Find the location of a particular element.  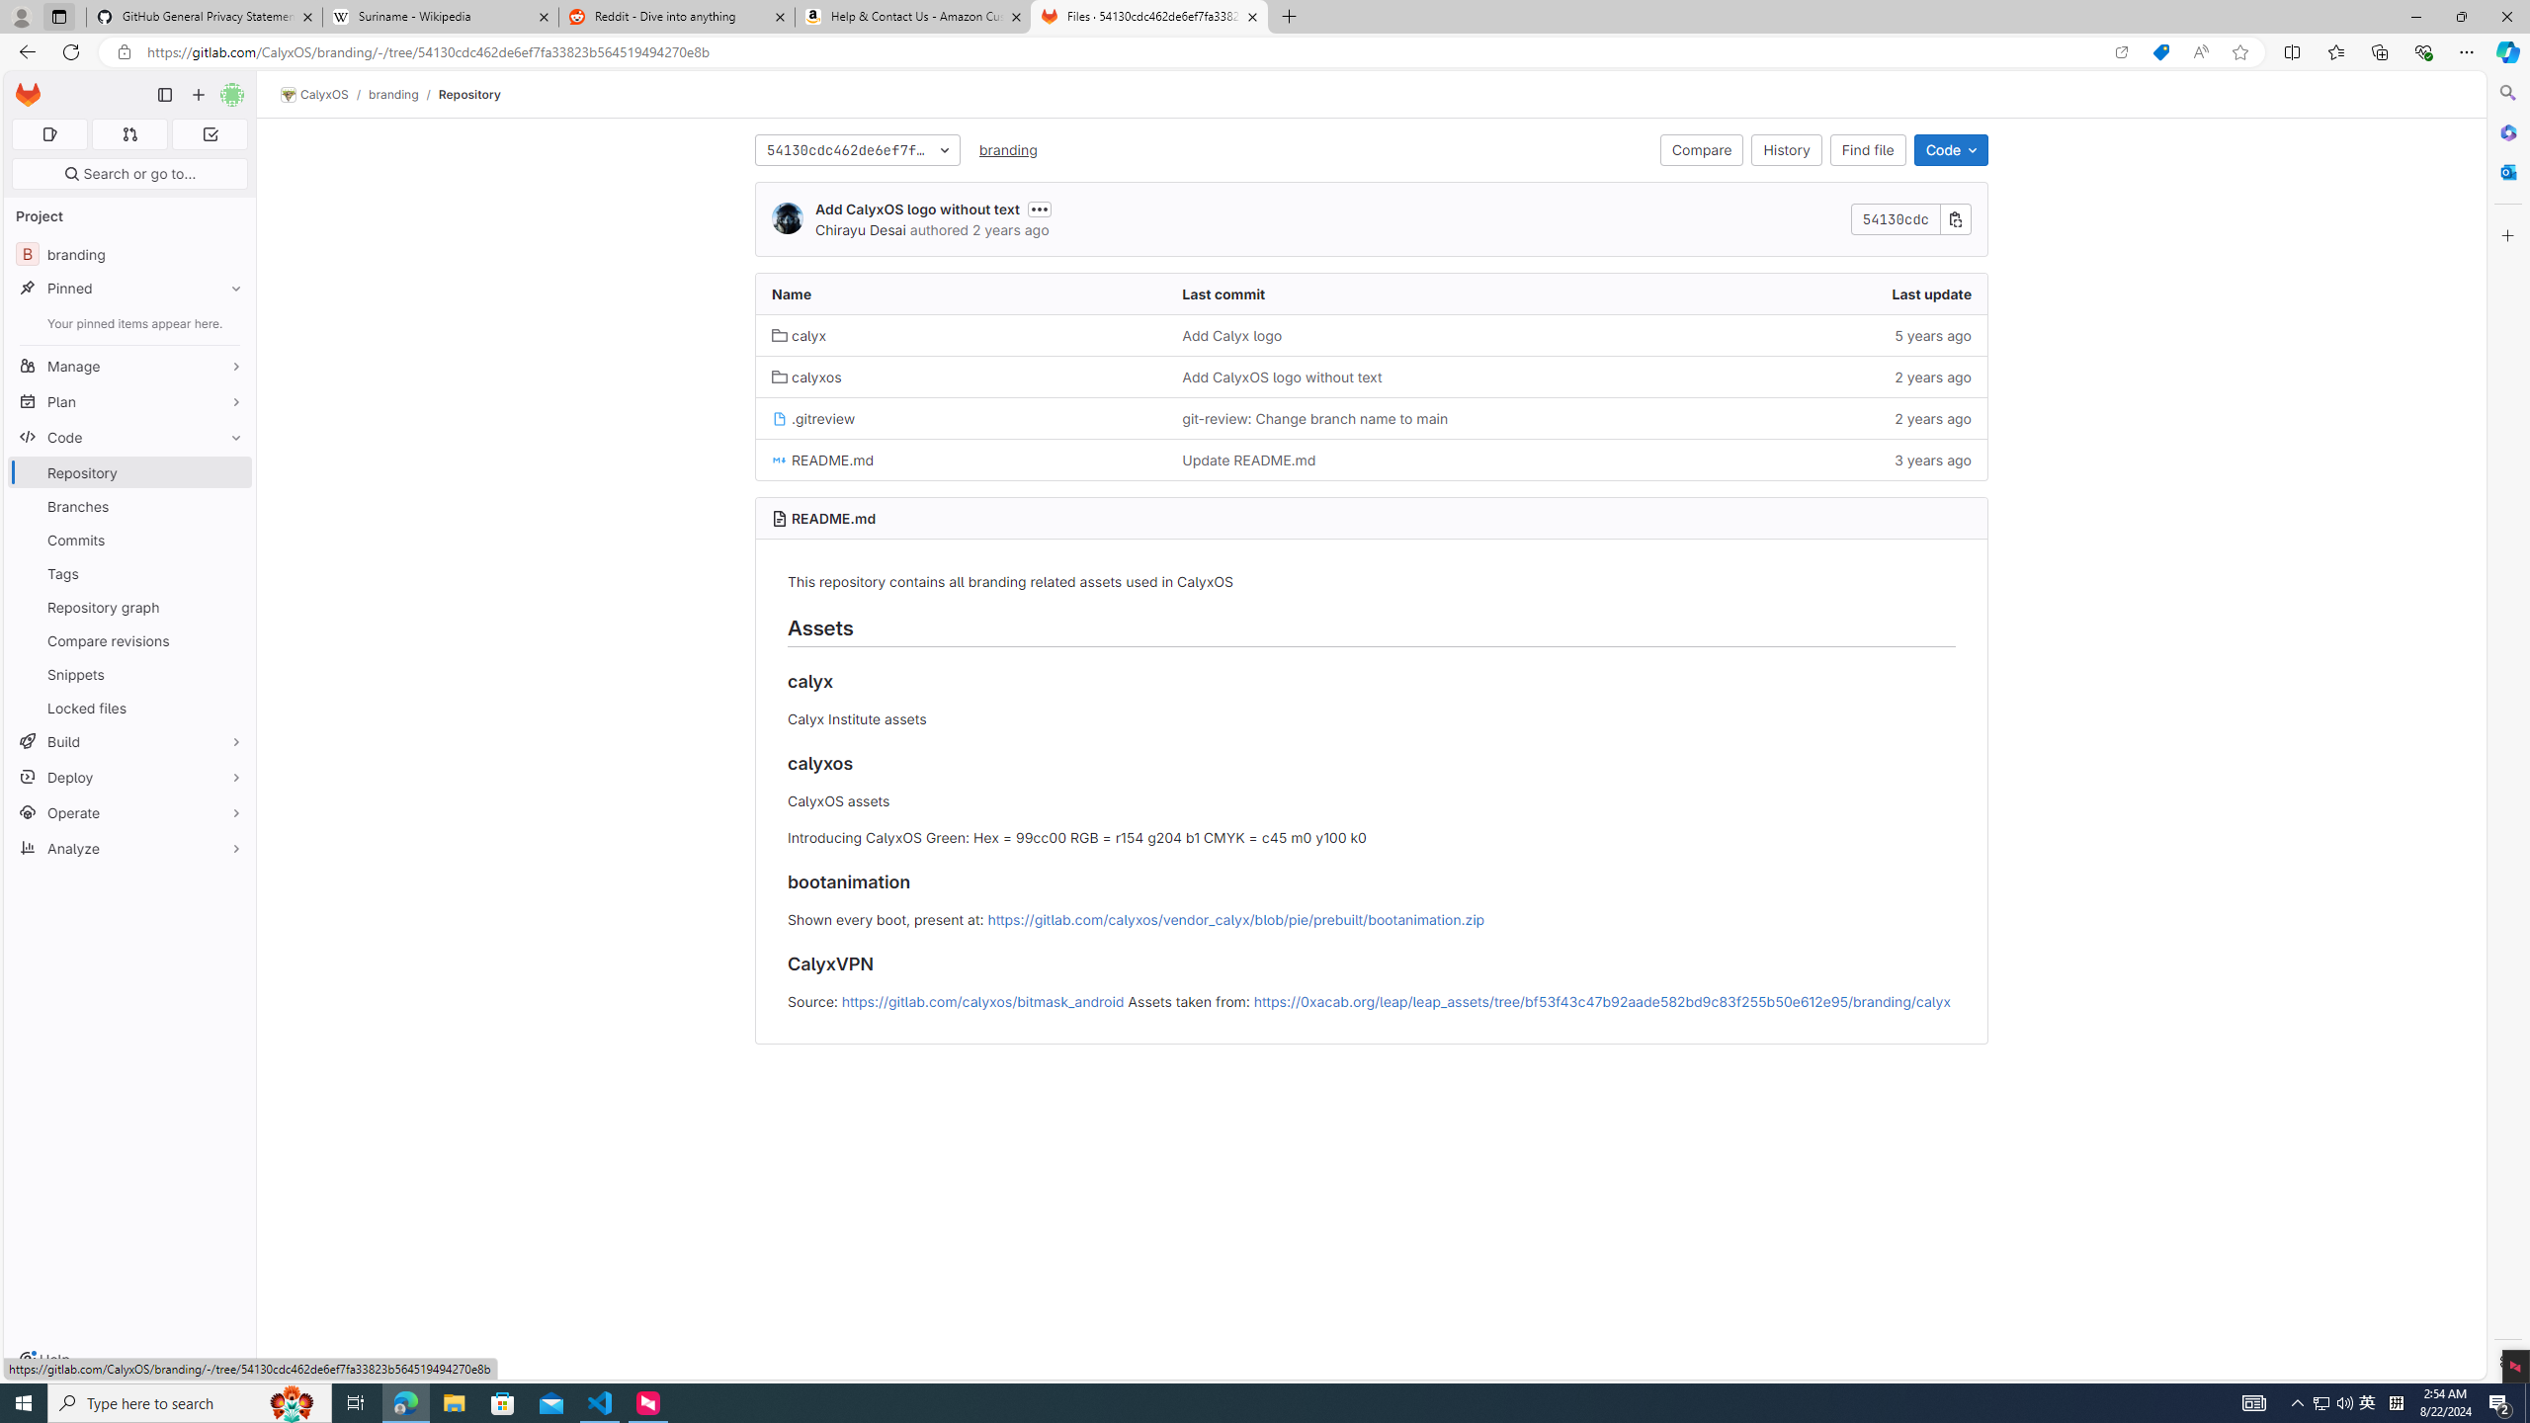

Repository graph is located at coordinates (130, 607).